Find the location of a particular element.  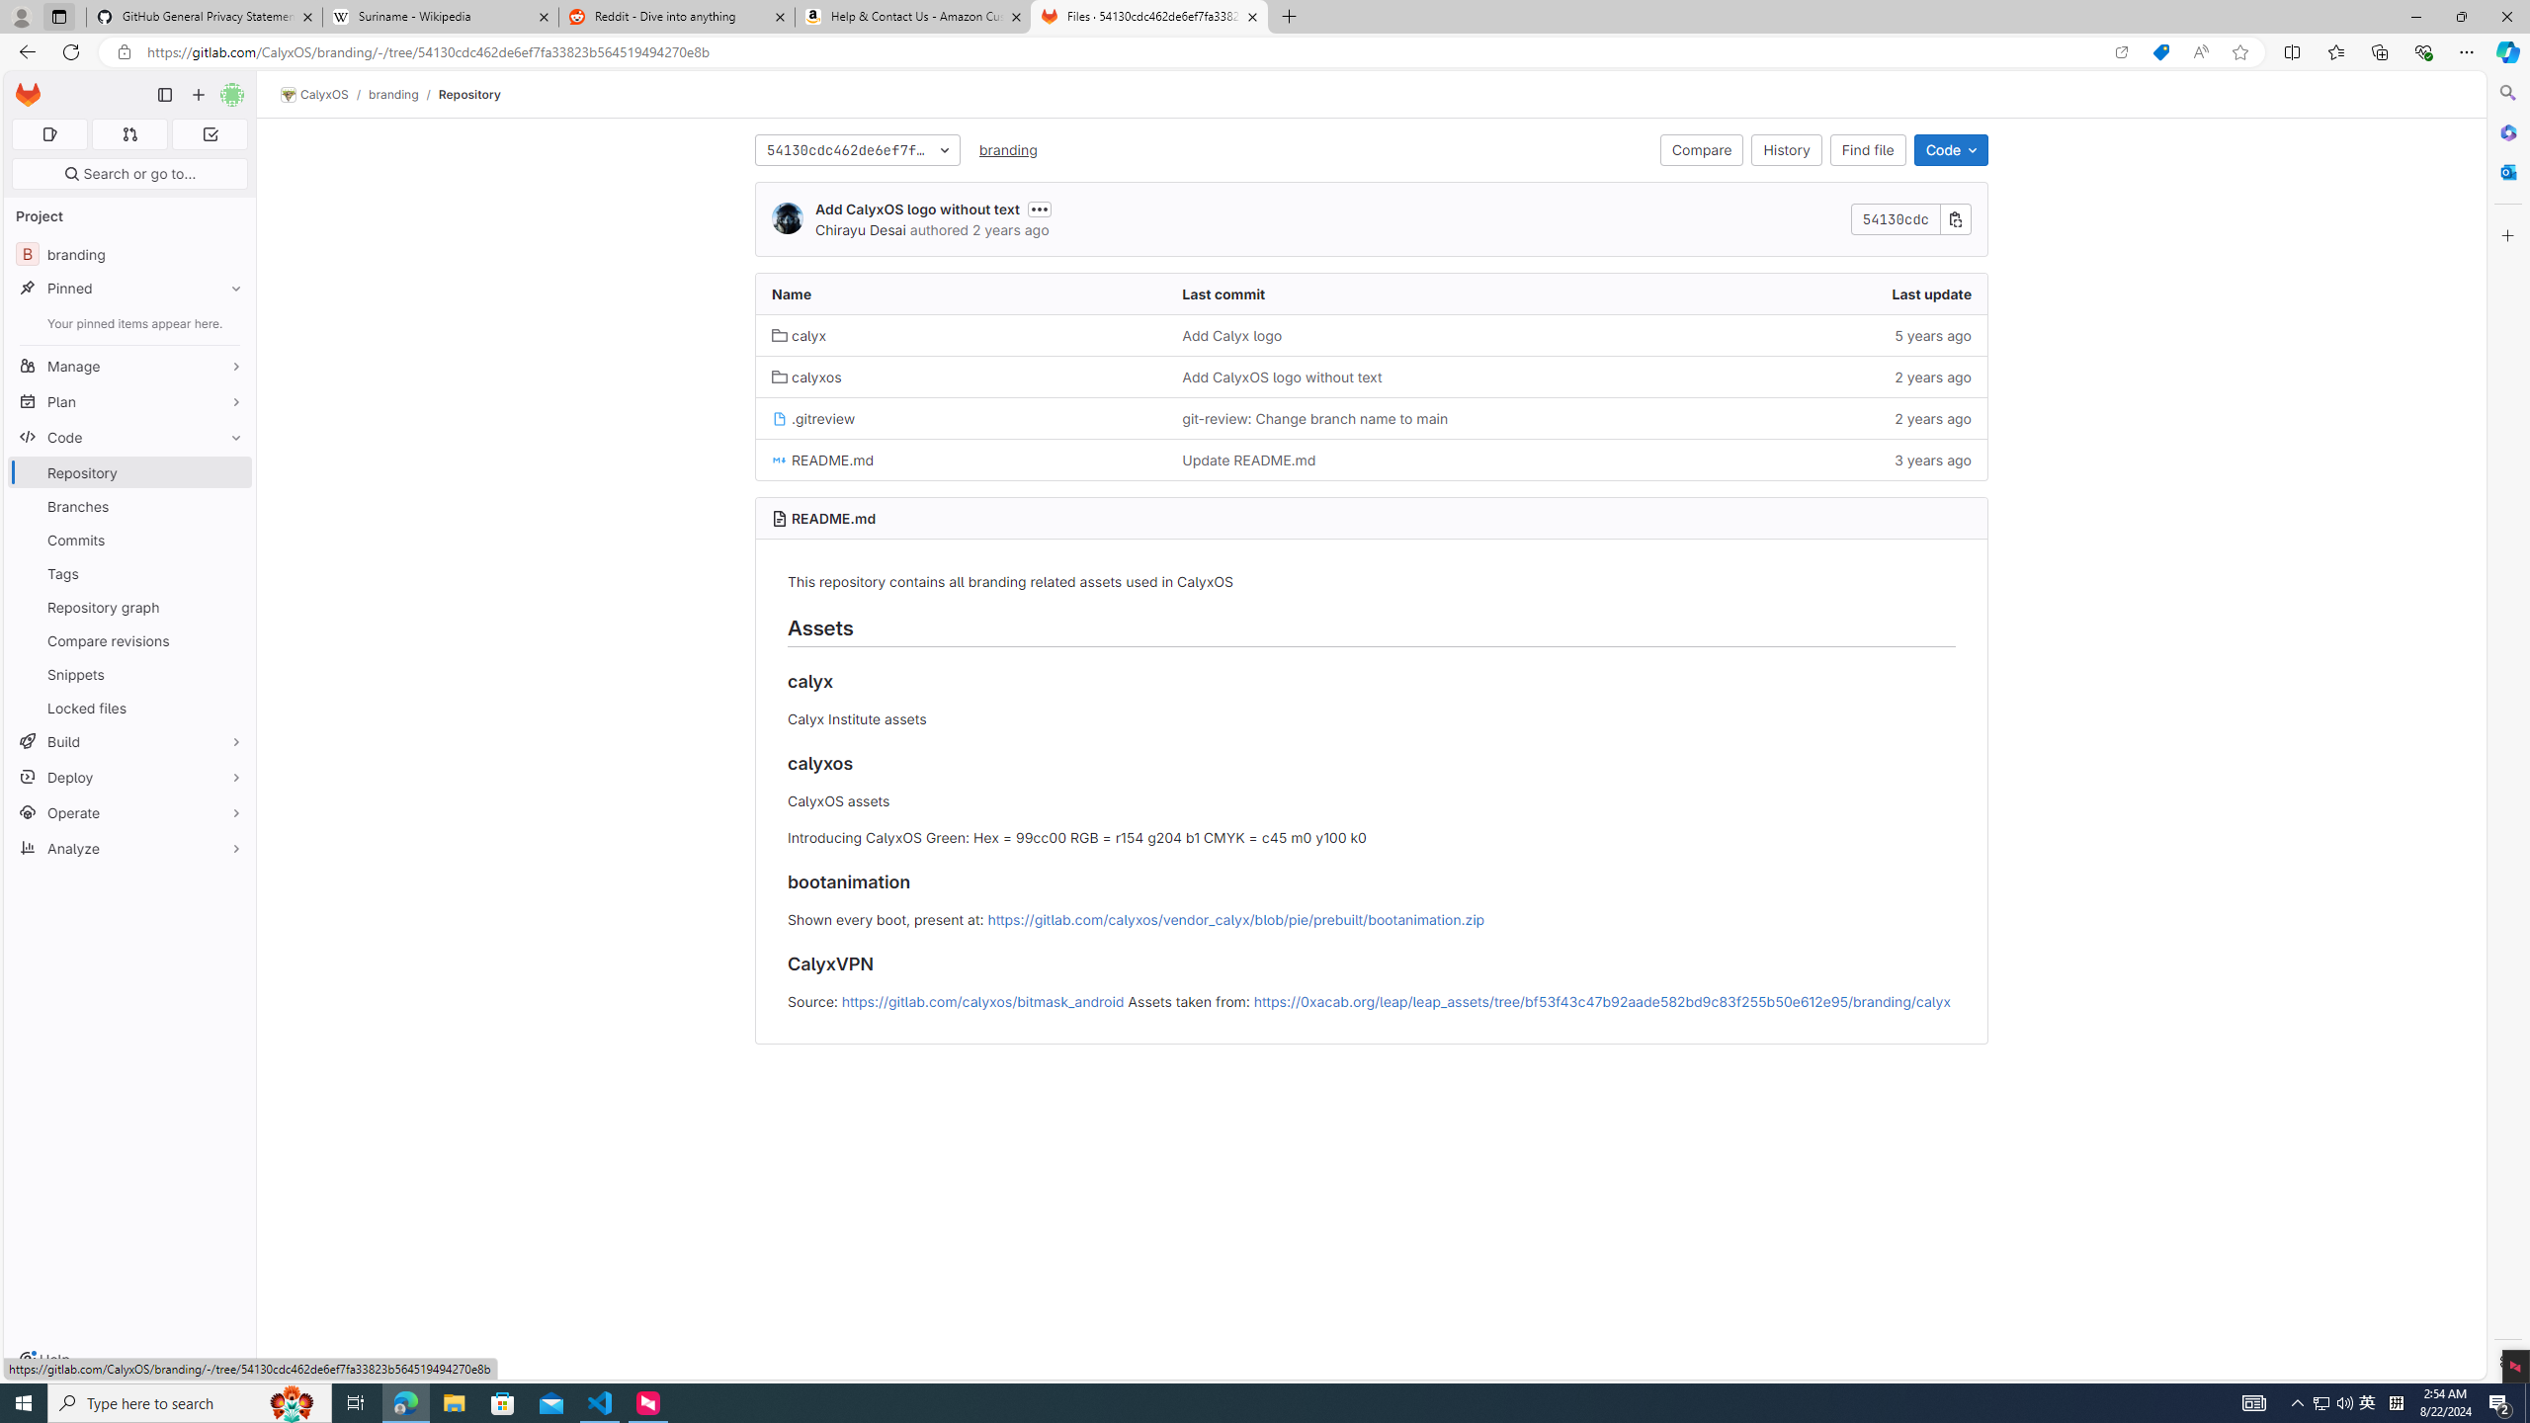

Repository graph is located at coordinates (130, 607).